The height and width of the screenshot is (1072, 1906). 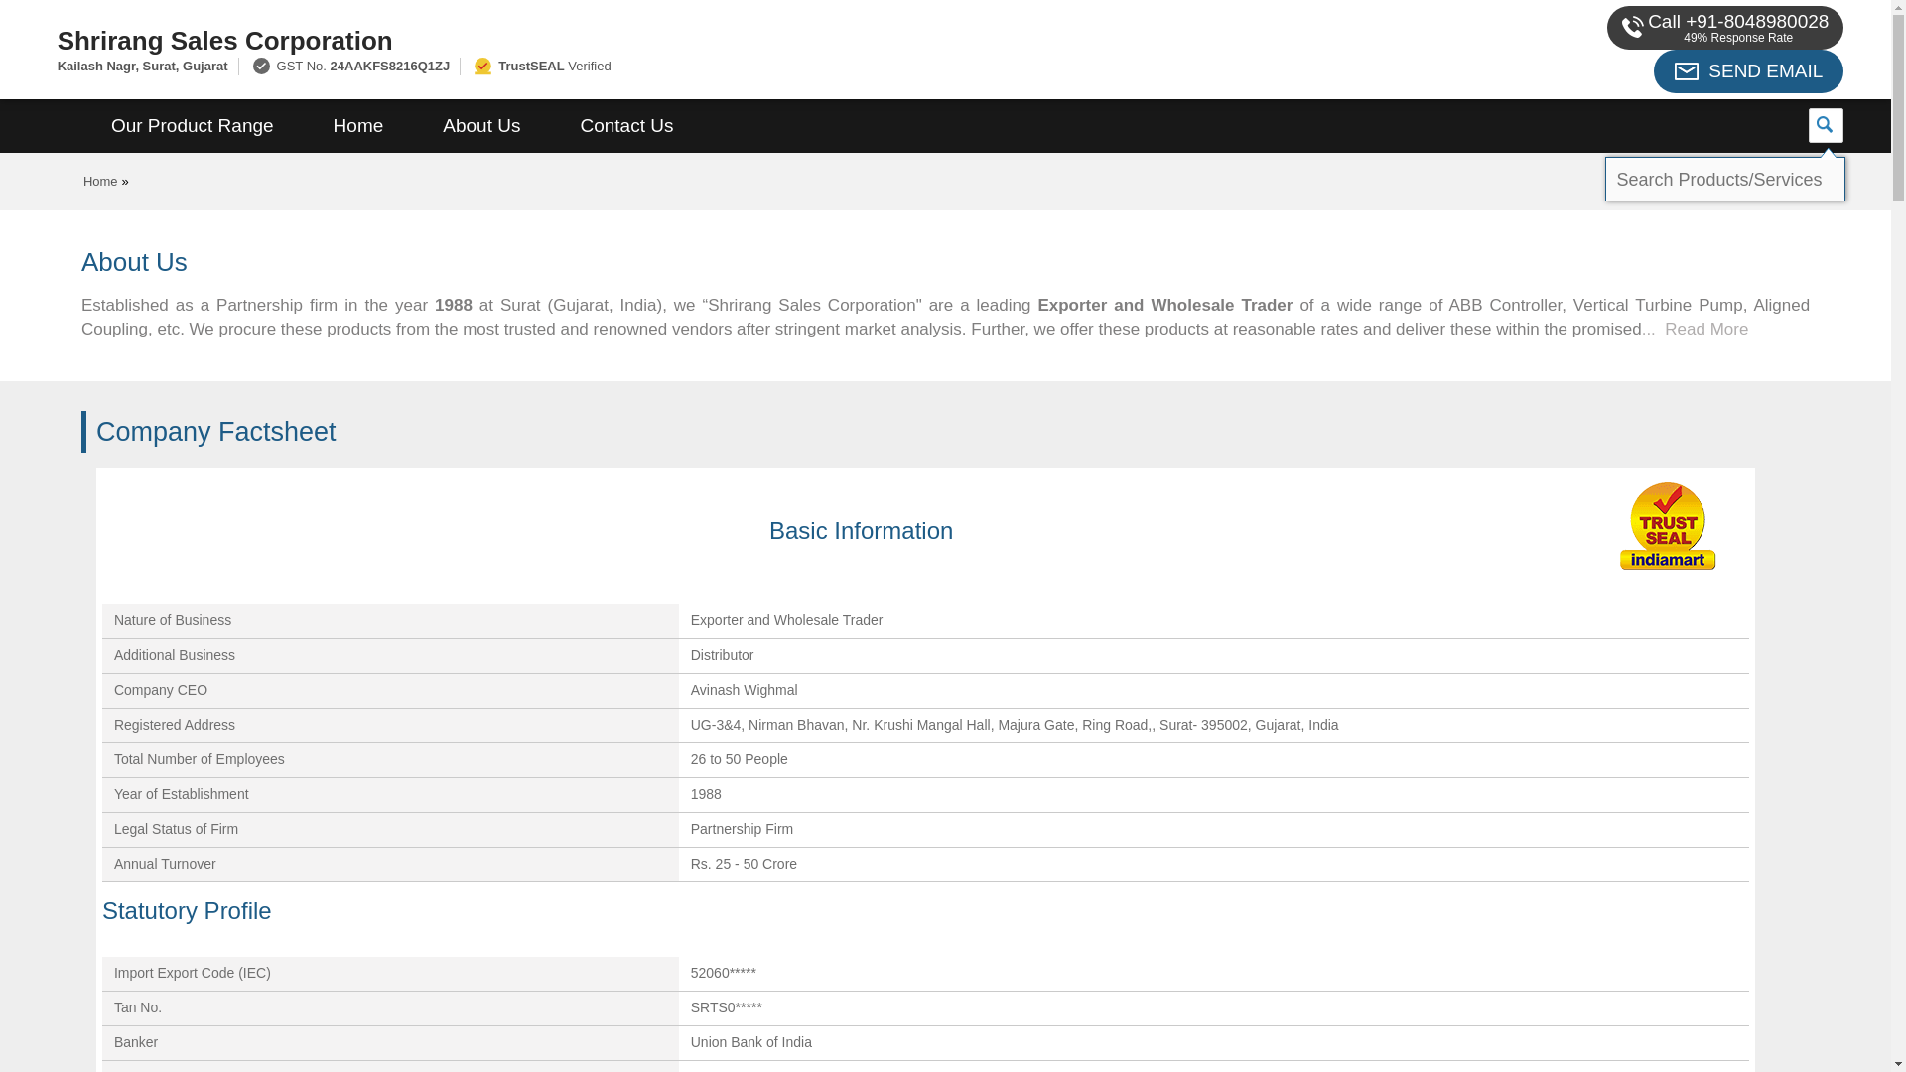 What do you see at coordinates (357, 126) in the screenshot?
I see `Home` at bounding box center [357, 126].